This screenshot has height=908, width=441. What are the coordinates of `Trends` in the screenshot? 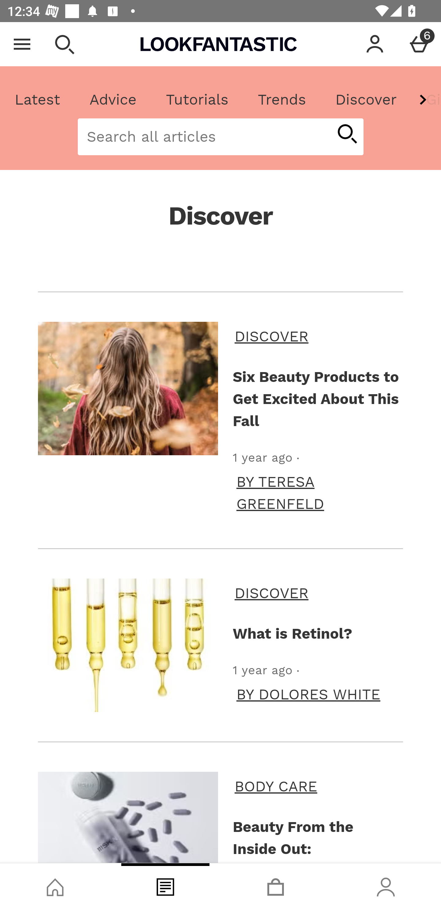 It's located at (281, 100).